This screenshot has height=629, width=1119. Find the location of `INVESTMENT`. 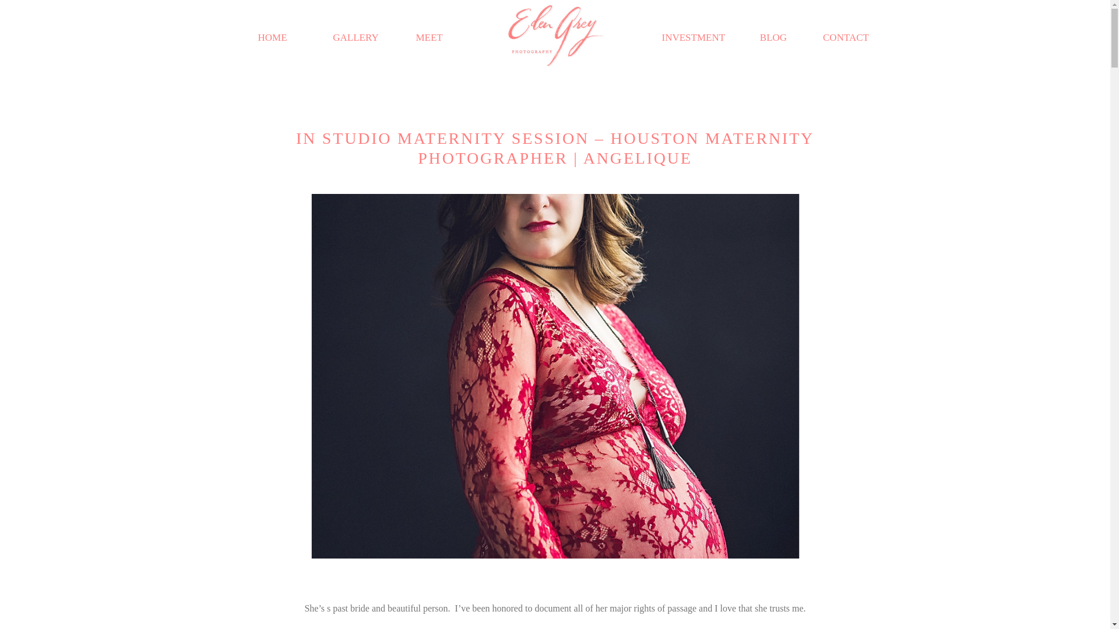

INVESTMENT is located at coordinates (691, 38).